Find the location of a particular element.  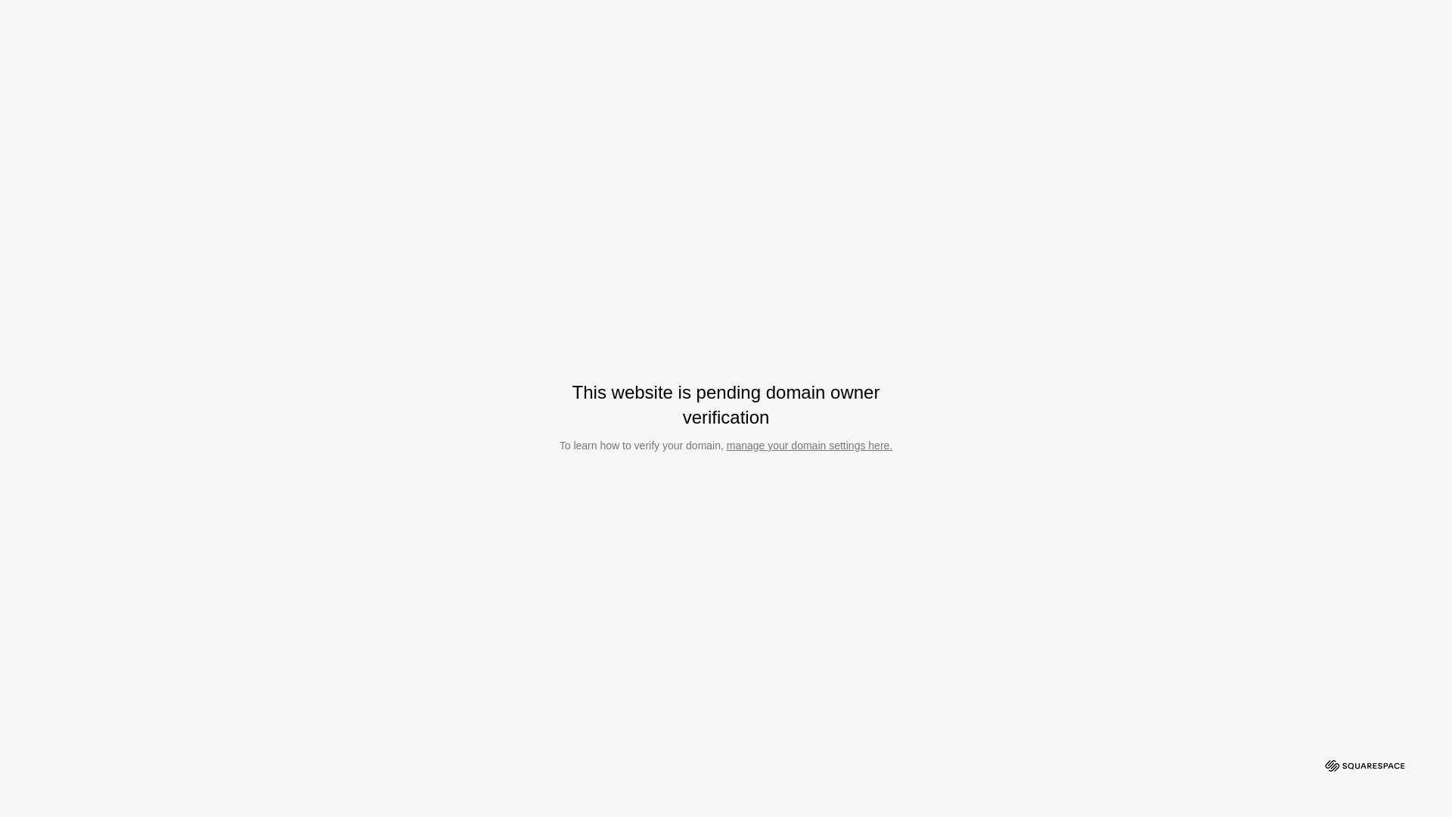

manage your domain settings here. is located at coordinates (809, 446).